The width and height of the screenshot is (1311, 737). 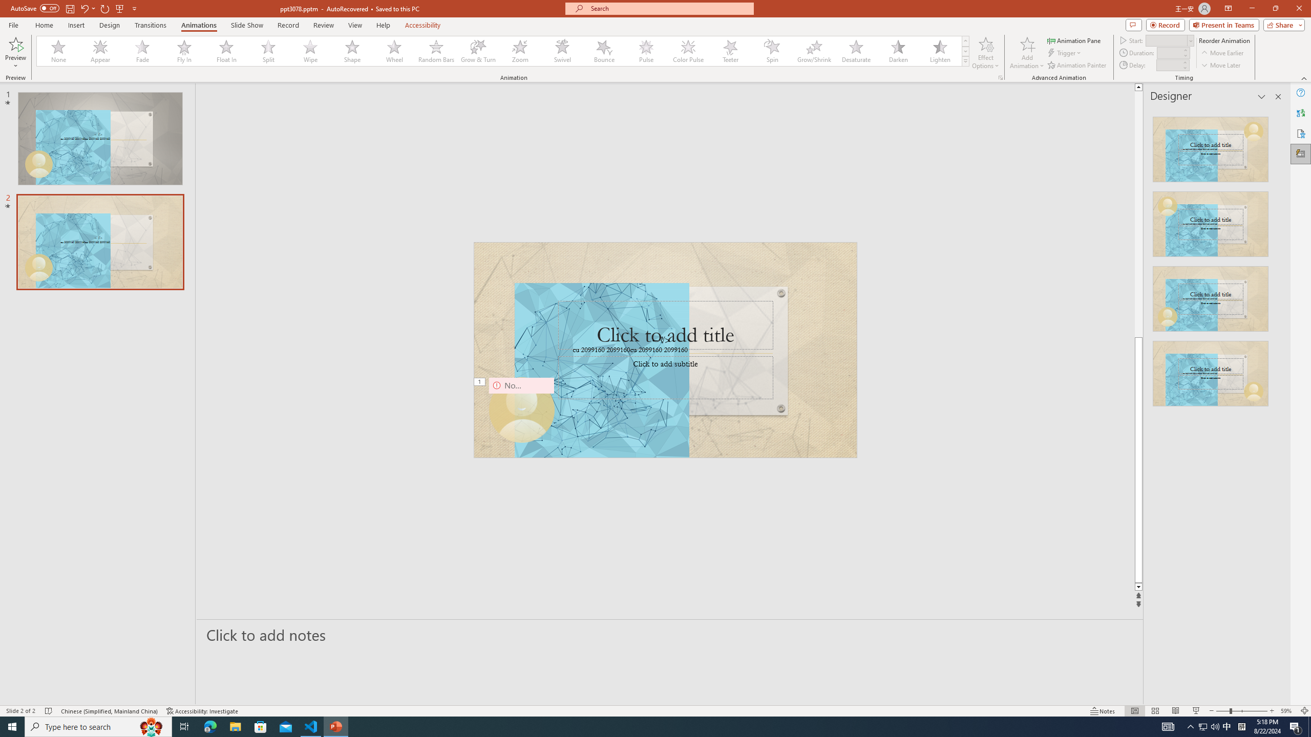 I want to click on Slide Notes, so click(x=670, y=635).